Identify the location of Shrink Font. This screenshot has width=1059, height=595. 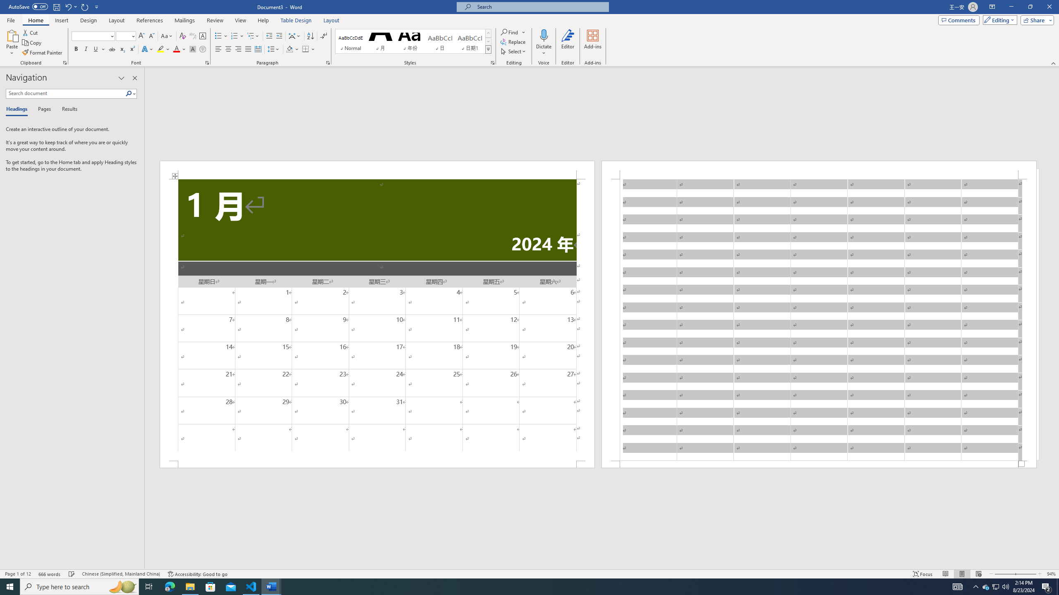
(151, 36).